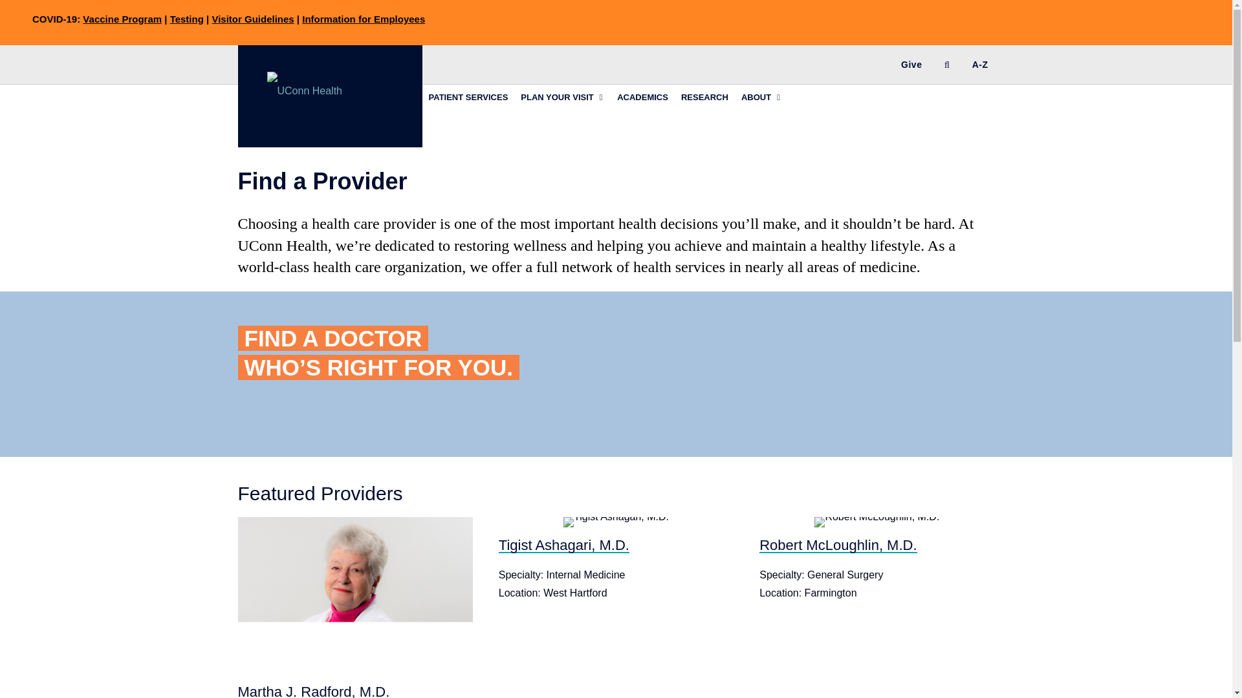 Image resolution: width=1242 pixels, height=698 pixels. I want to click on ACADEMICS, so click(642, 96).